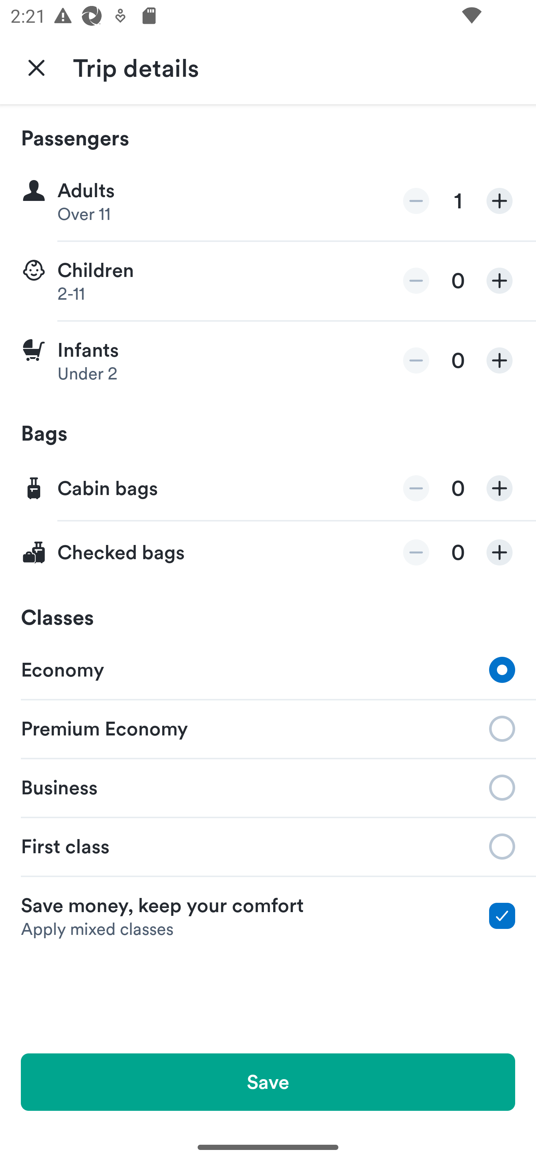 Image resolution: width=536 pixels, height=1163 pixels. Describe the element at coordinates (500, 552) in the screenshot. I see `Add` at that location.